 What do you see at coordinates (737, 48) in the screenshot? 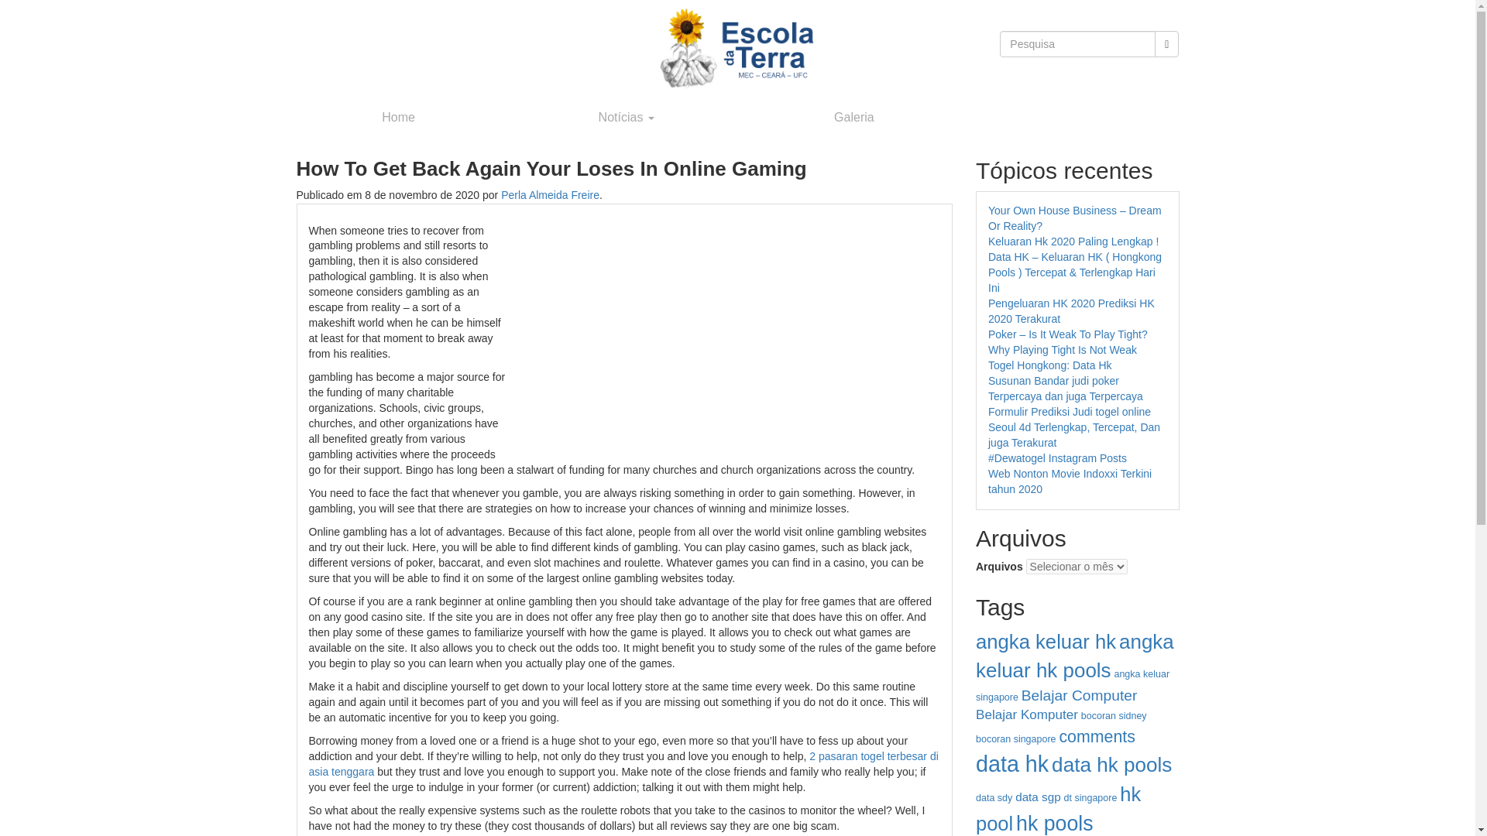
I see `Escolada Terra` at bounding box center [737, 48].